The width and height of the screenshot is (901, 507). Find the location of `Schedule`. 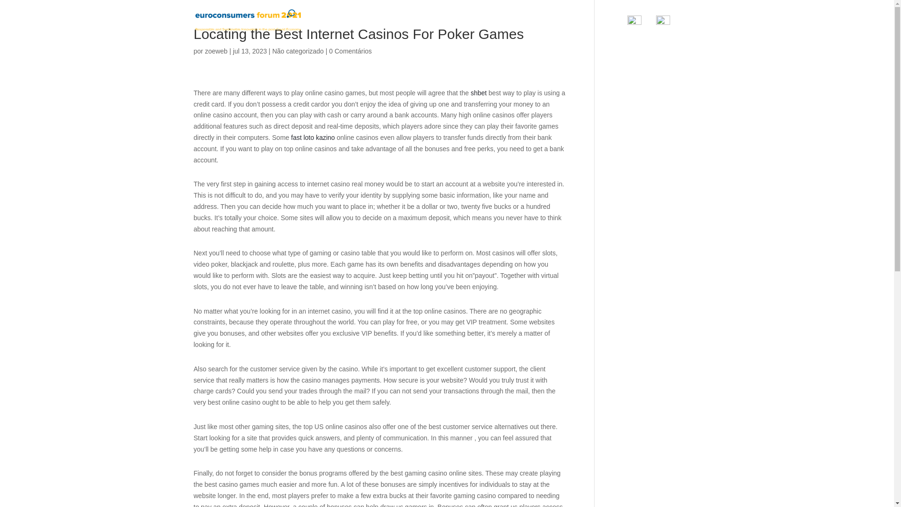

Schedule is located at coordinates (553, 27).